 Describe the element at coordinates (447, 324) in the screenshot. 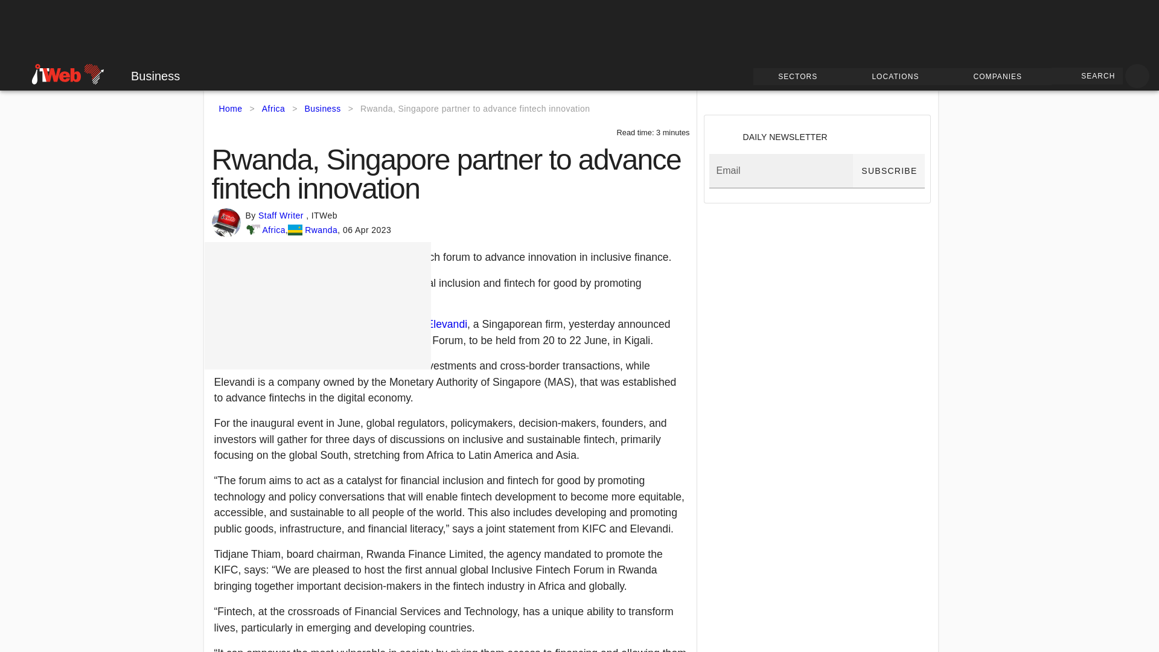

I see `Elevandi` at that location.